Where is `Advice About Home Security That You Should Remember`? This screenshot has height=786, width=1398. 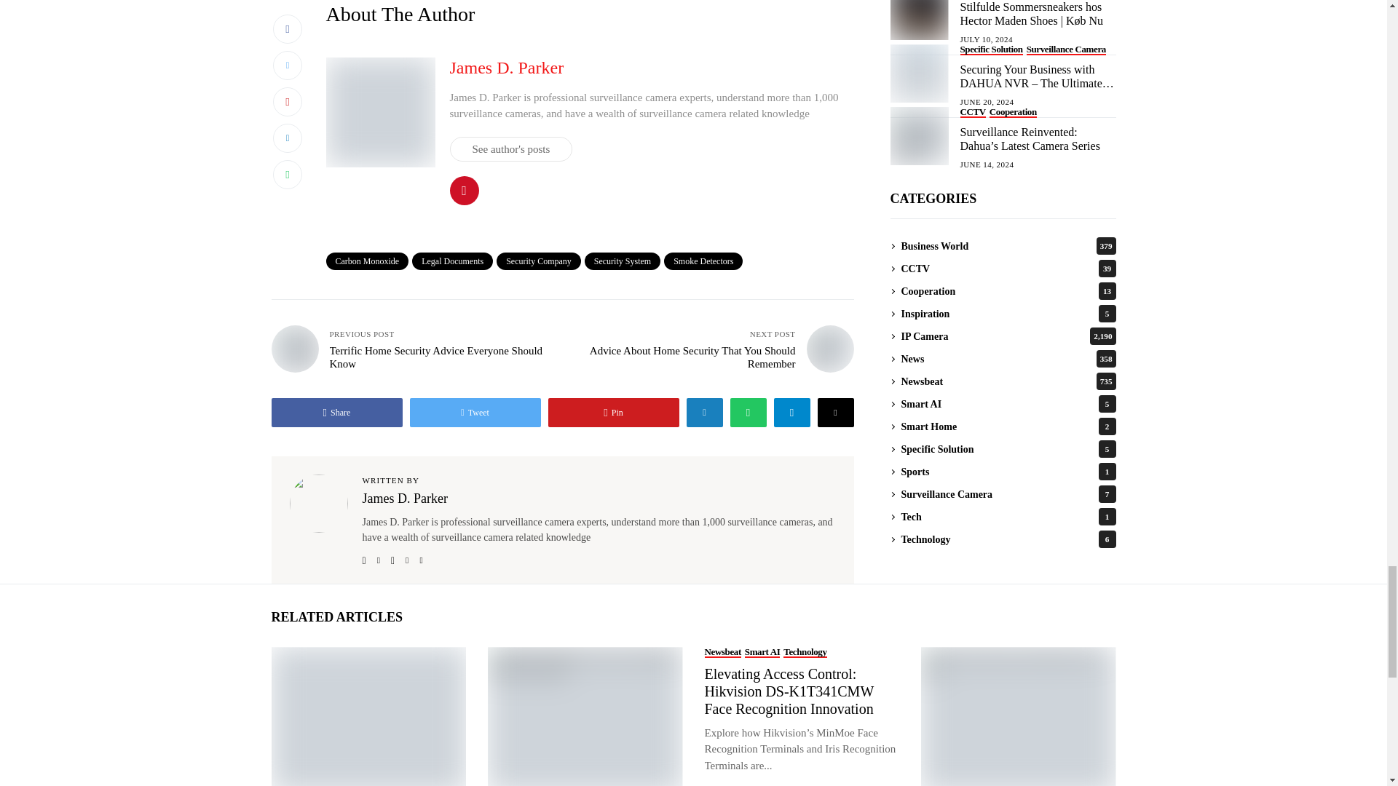
Advice About Home Security That You Should Remember is located at coordinates (830, 349).